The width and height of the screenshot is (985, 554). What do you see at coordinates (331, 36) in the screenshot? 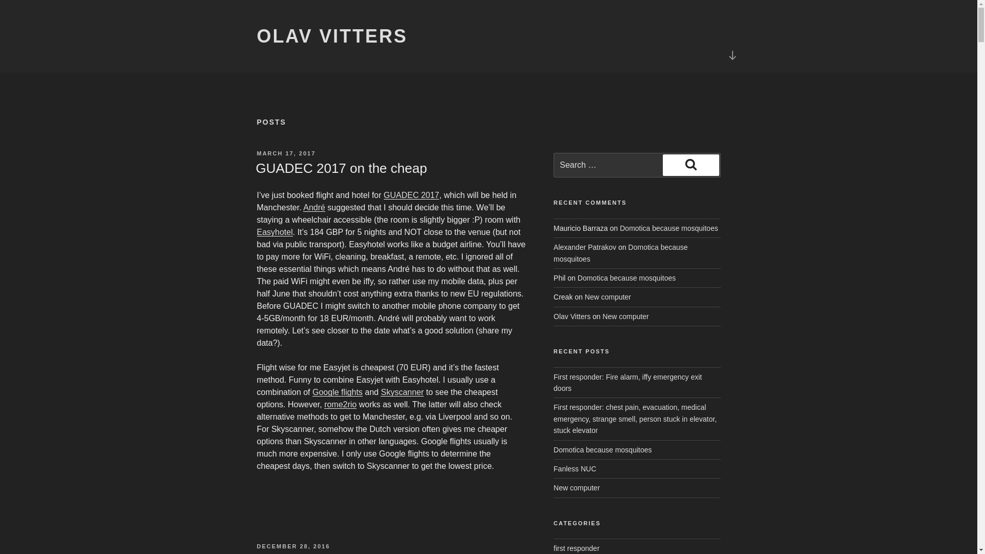
I see `OLAV VITTERS` at bounding box center [331, 36].